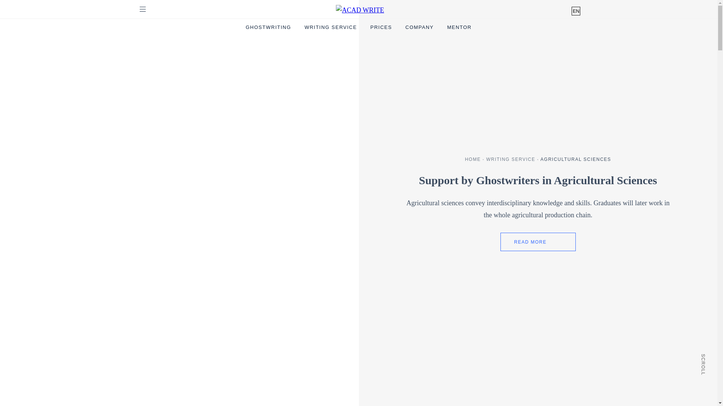 The height and width of the screenshot is (406, 723). What do you see at coordinates (268, 27) in the screenshot?
I see `GHOSTWRITING` at bounding box center [268, 27].